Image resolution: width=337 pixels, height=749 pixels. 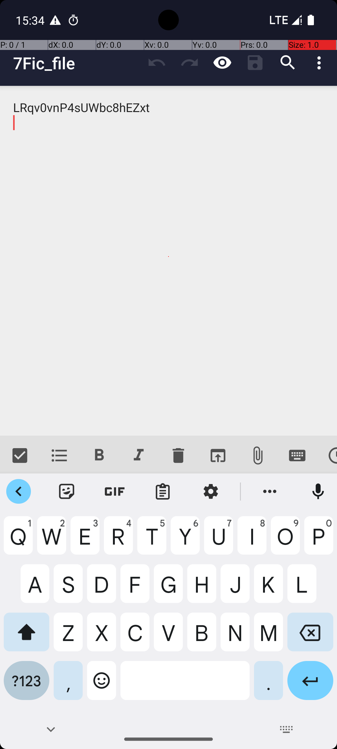 I want to click on LRqv0vnP4sUWbc8hEZxt
, so click(x=168, y=261).